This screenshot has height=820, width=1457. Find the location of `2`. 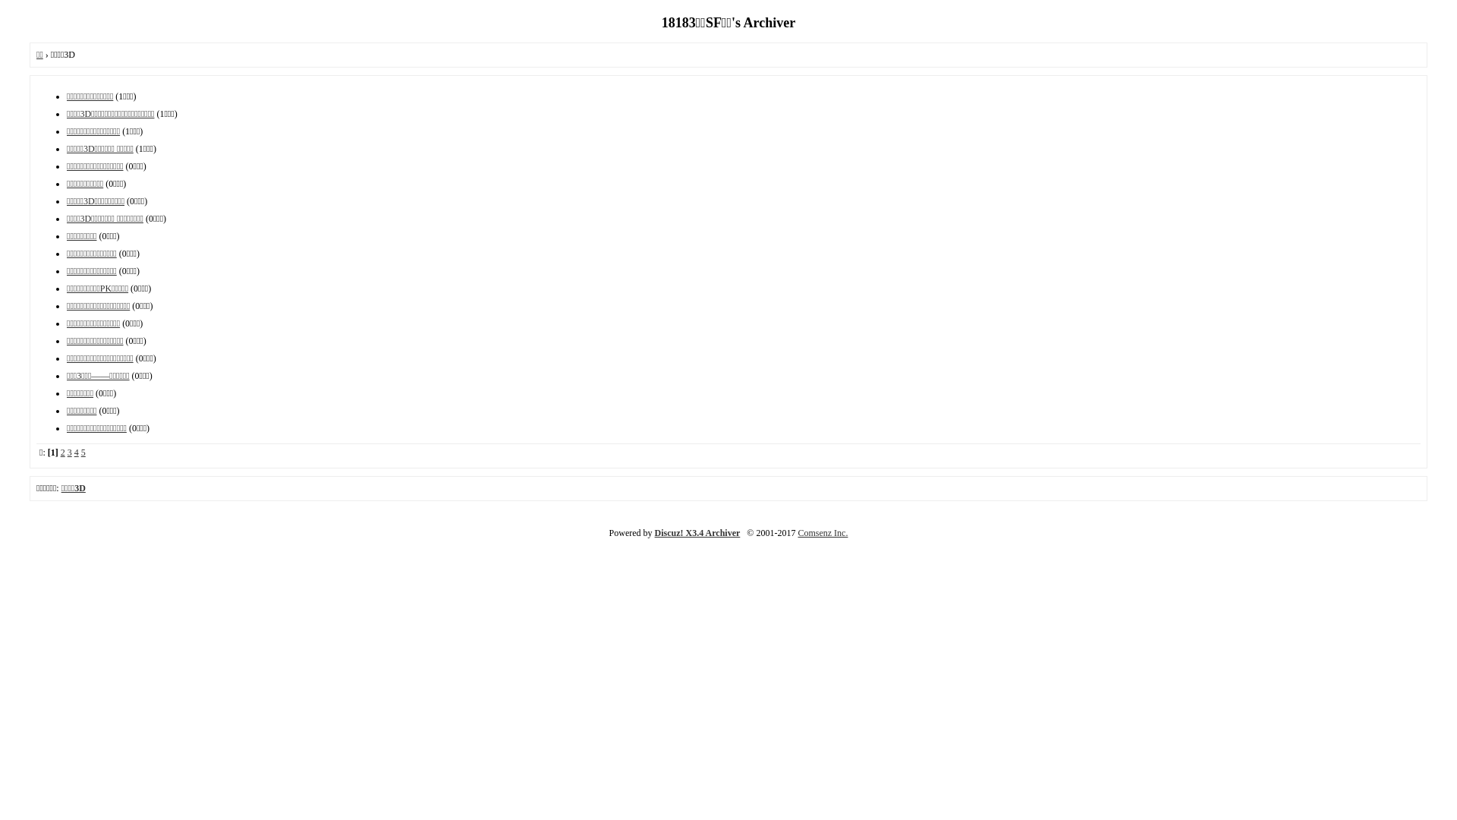

2 is located at coordinates (63, 453).